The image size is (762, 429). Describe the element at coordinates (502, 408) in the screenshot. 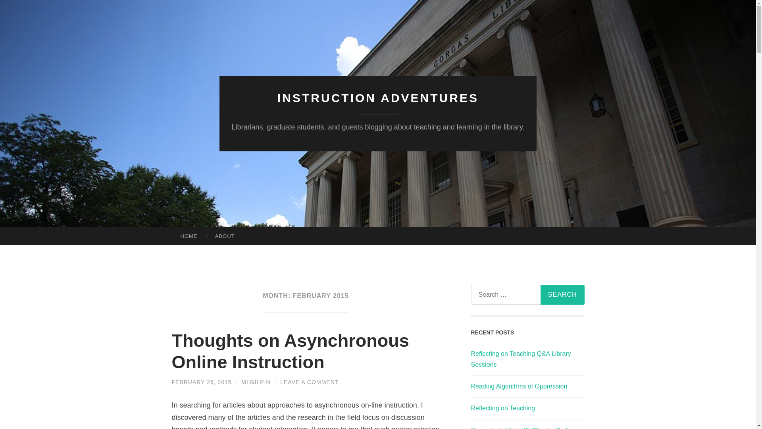

I see `Reflecting on Teaching` at that location.